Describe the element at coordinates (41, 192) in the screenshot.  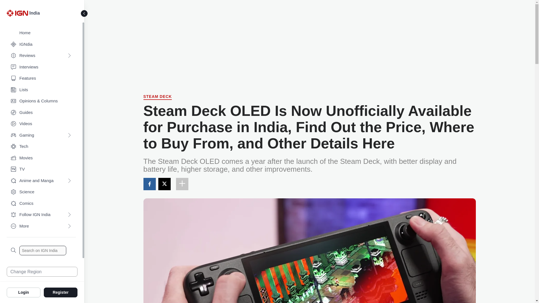
I see `Science` at that location.